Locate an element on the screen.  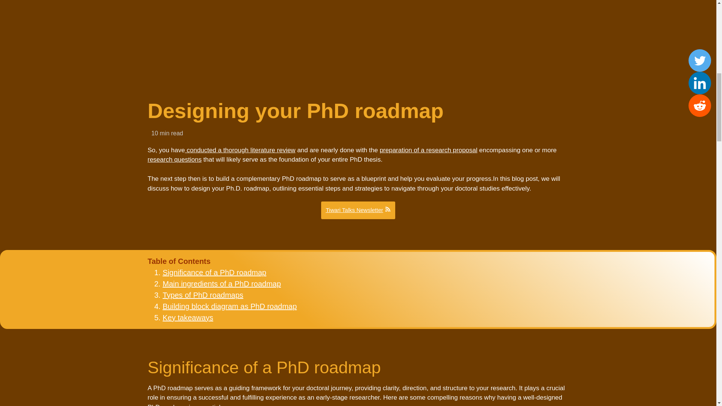
Significance of a PhD roadmap is located at coordinates (214, 272).